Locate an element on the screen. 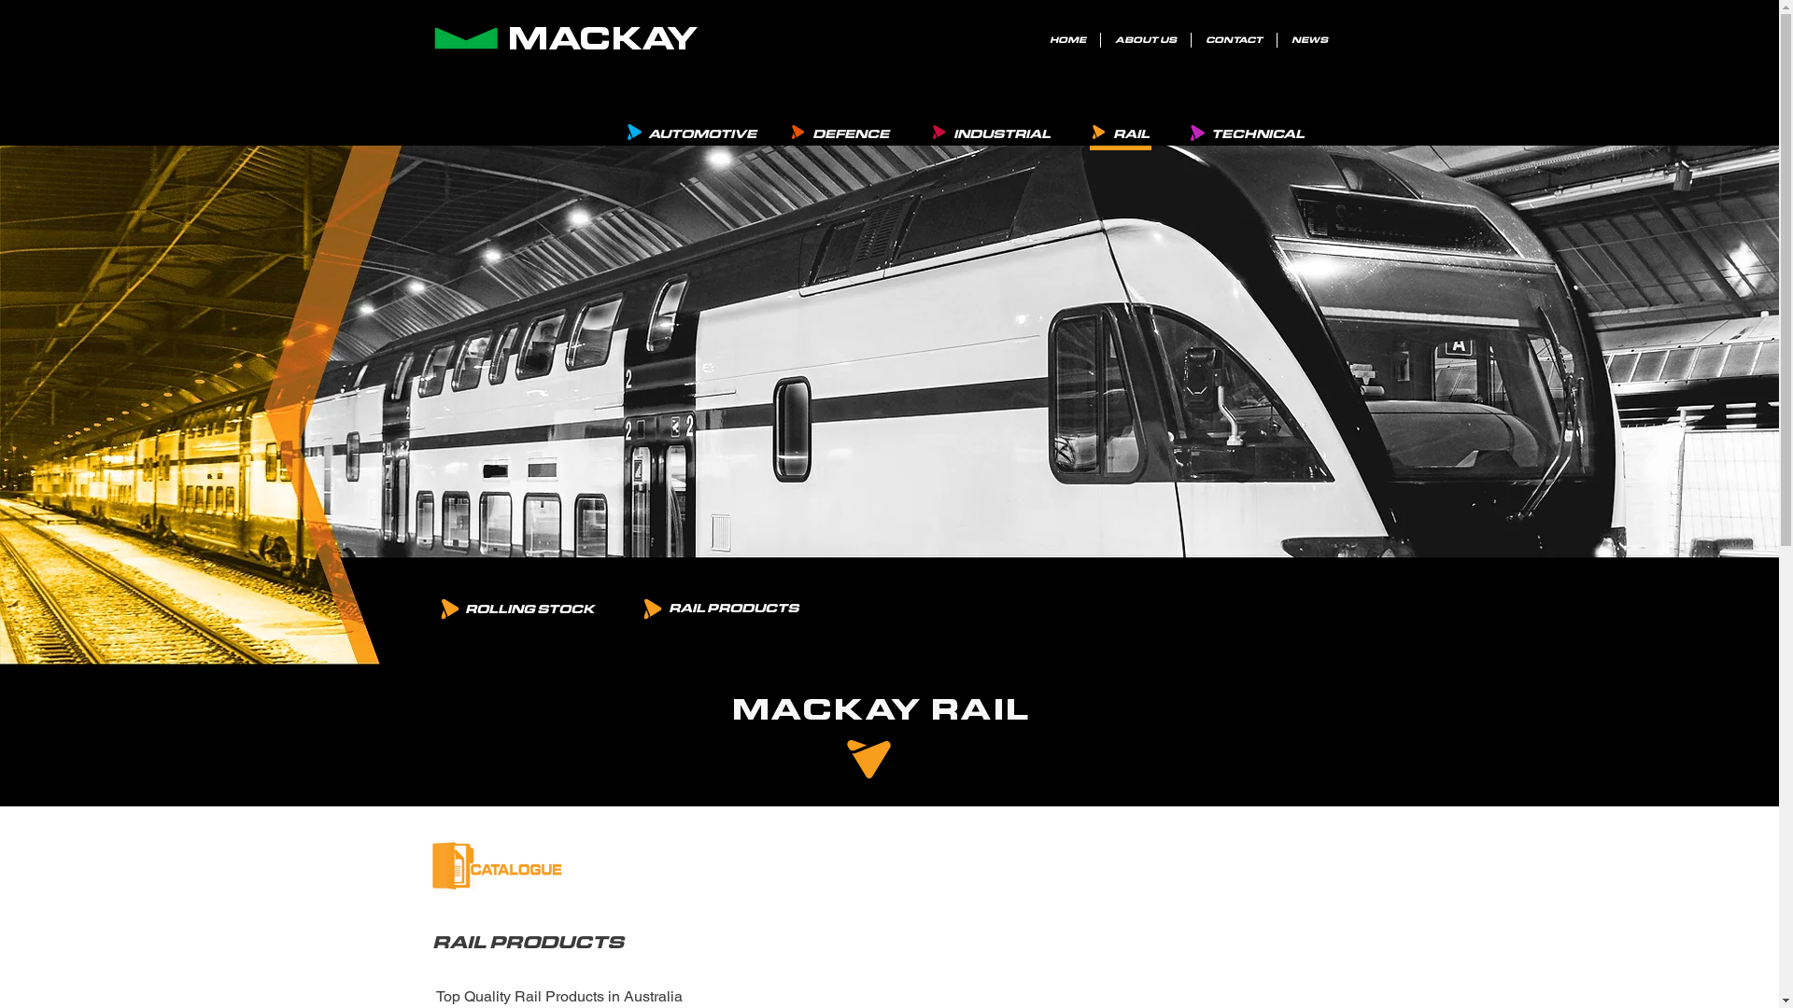 This screenshot has height=1008, width=1793. RAIL is located at coordinates (1131, 133).